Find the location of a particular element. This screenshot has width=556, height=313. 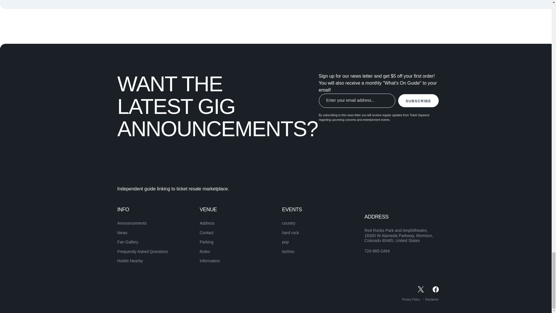

Parking is located at coordinates (206, 242).